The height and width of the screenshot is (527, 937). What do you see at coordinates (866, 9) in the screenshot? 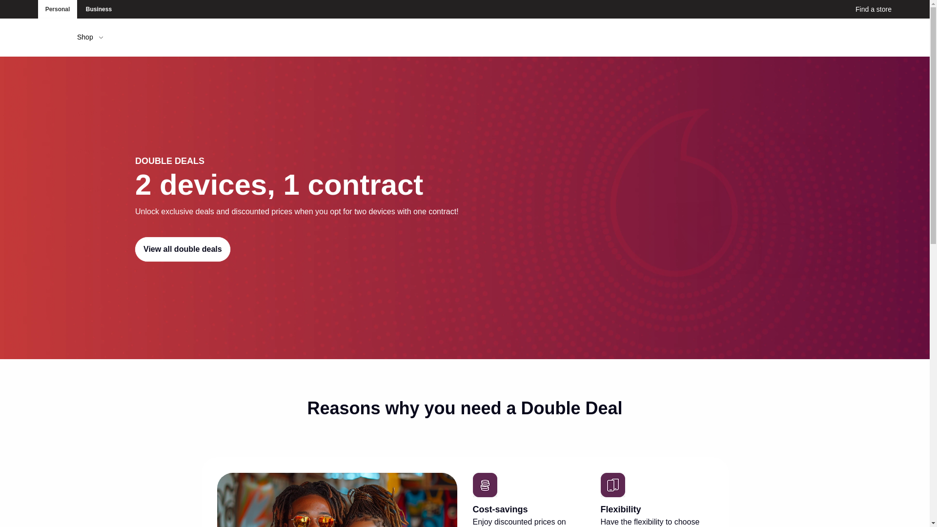
I see `Find a store` at bounding box center [866, 9].